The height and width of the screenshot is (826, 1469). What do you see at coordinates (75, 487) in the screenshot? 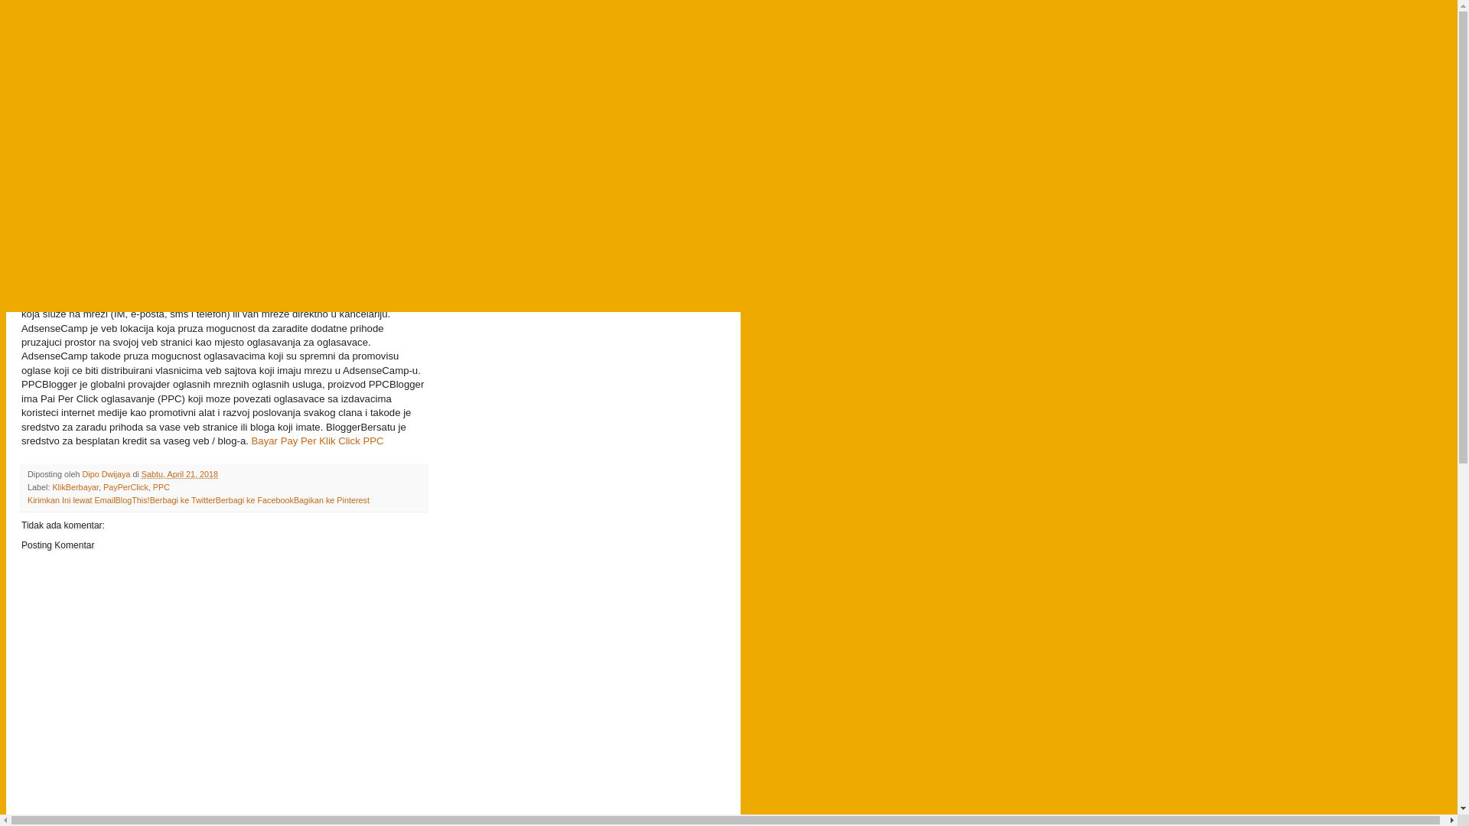
I see `KlikBerbayar` at bounding box center [75, 487].